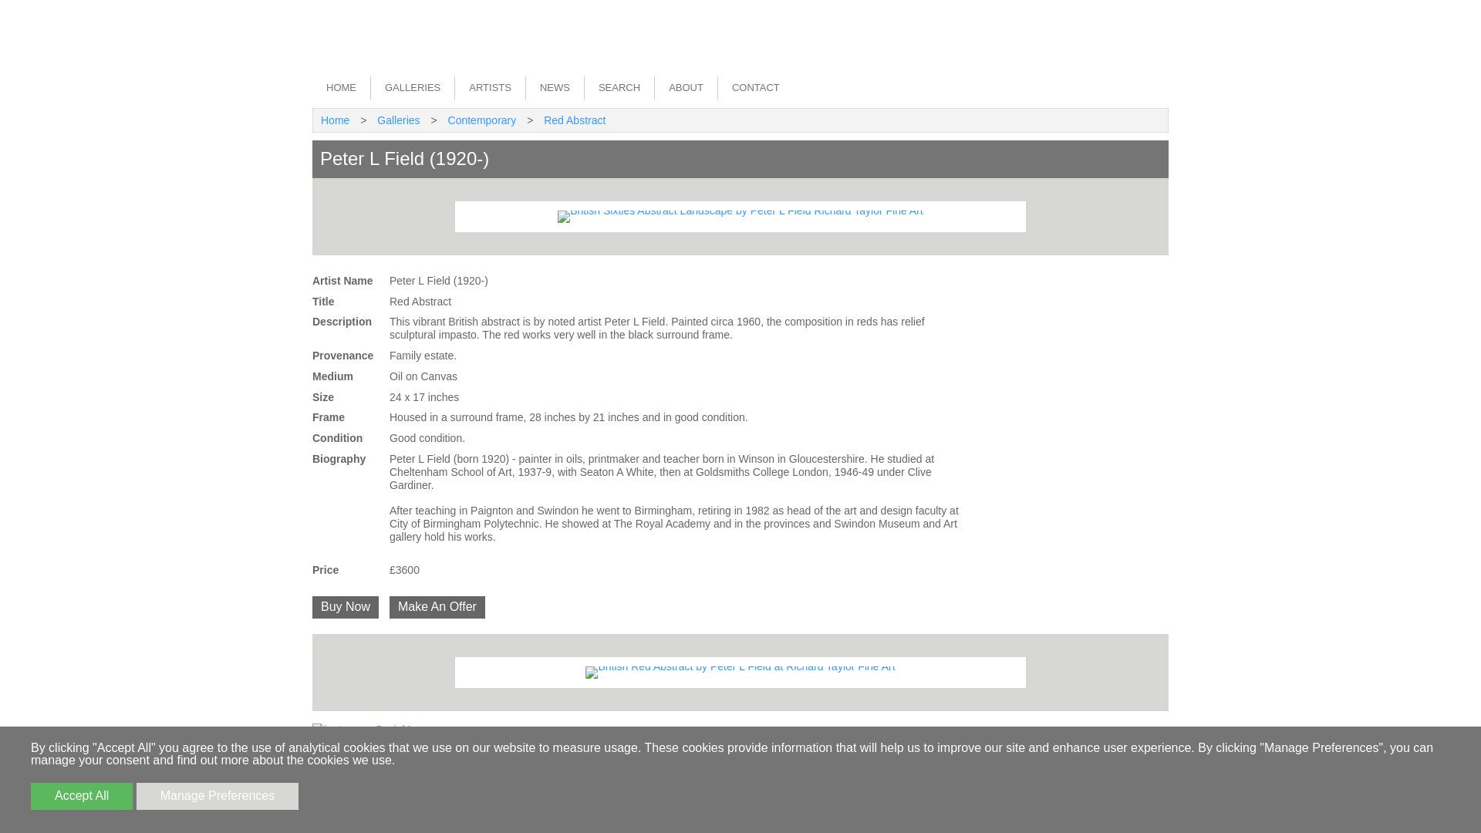 The height and width of the screenshot is (833, 1481). Describe the element at coordinates (554, 88) in the screenshot. I see `NEWS` at that location.